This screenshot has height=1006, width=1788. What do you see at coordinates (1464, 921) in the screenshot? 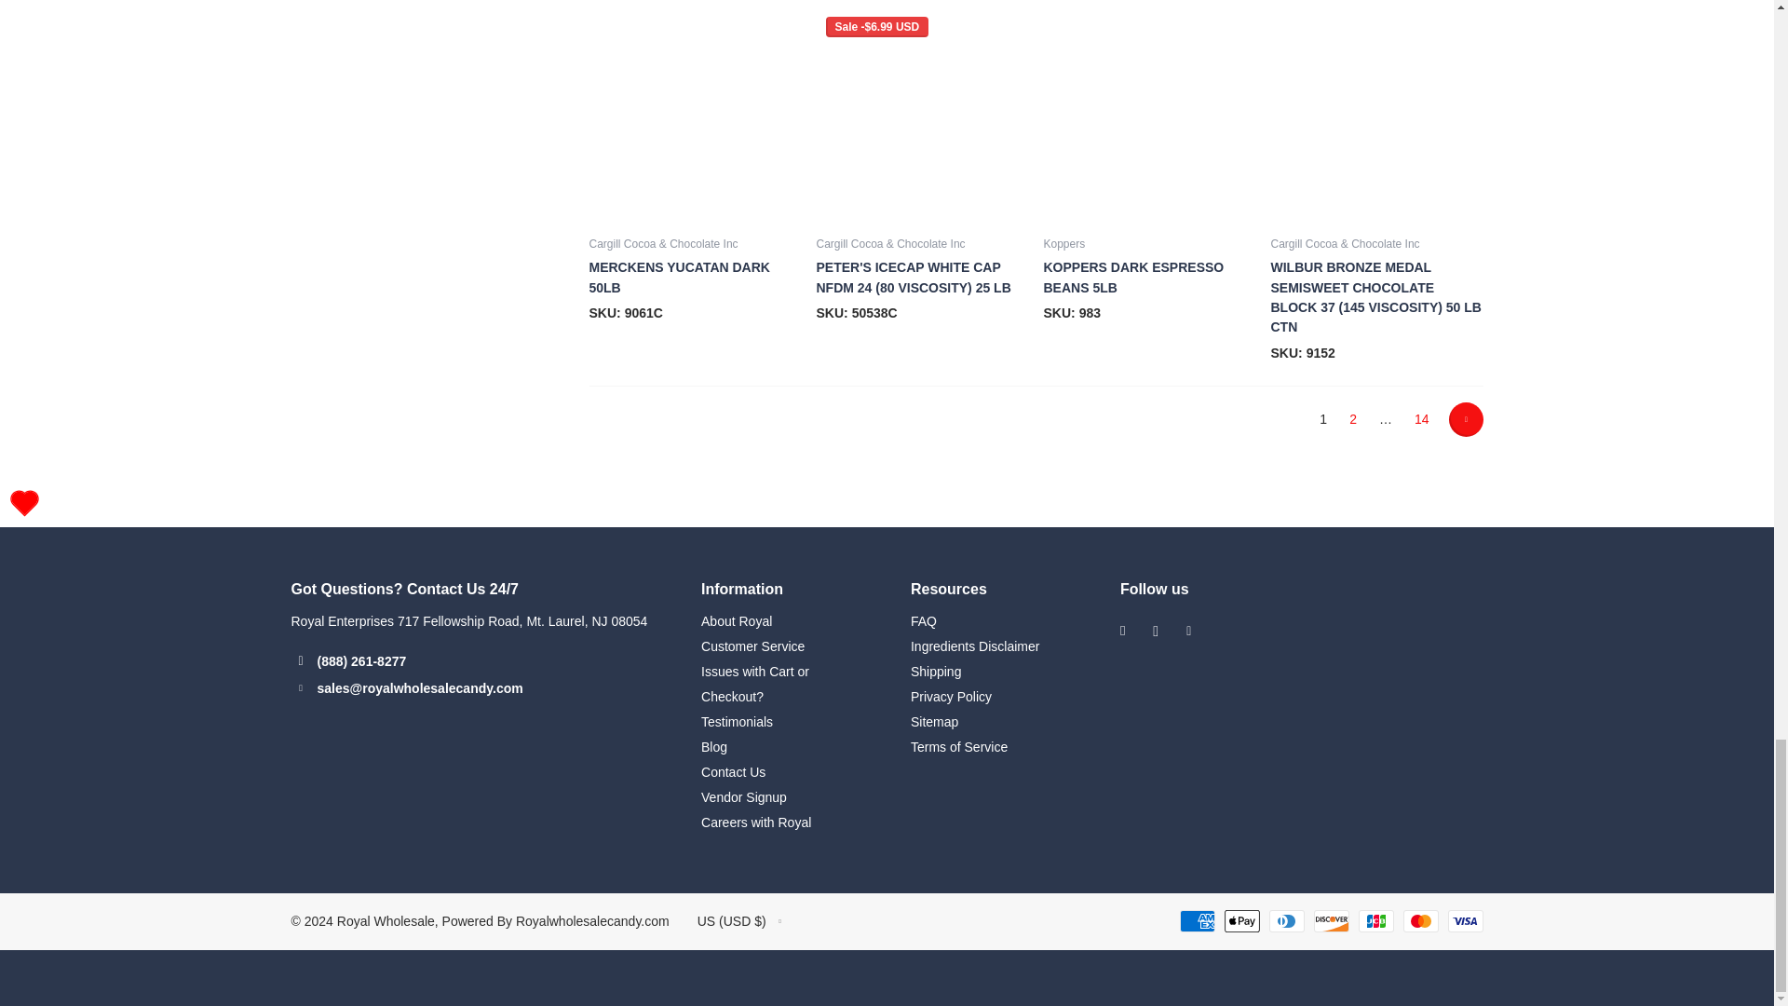
I see `Visa` at bounding box center [1464, 921].